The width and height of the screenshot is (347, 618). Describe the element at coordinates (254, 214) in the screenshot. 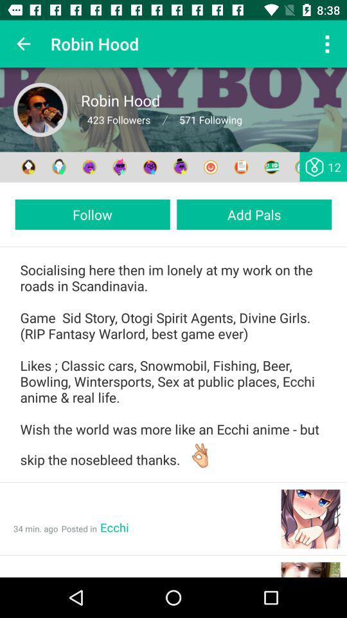

I see `launch the item on the right` at that location.